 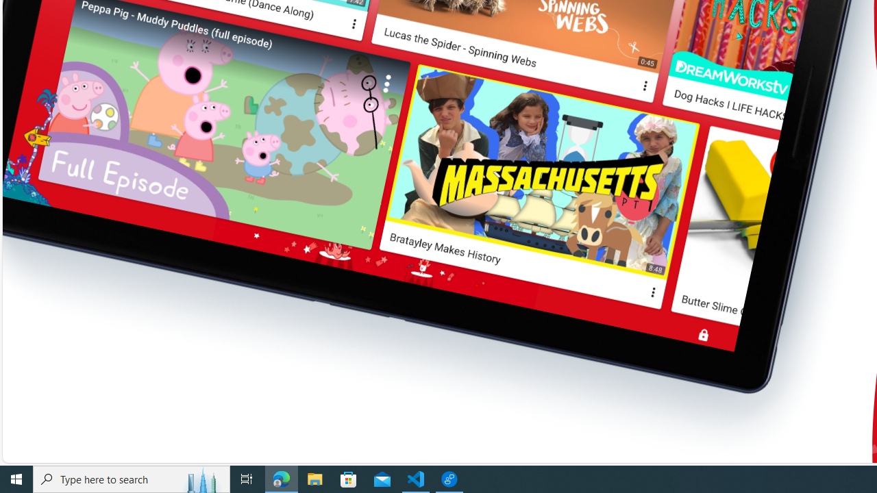 What do you see at coordinates (598, 141) in the screenshot?
I see `03Timer` at bounding box center [598, 141].